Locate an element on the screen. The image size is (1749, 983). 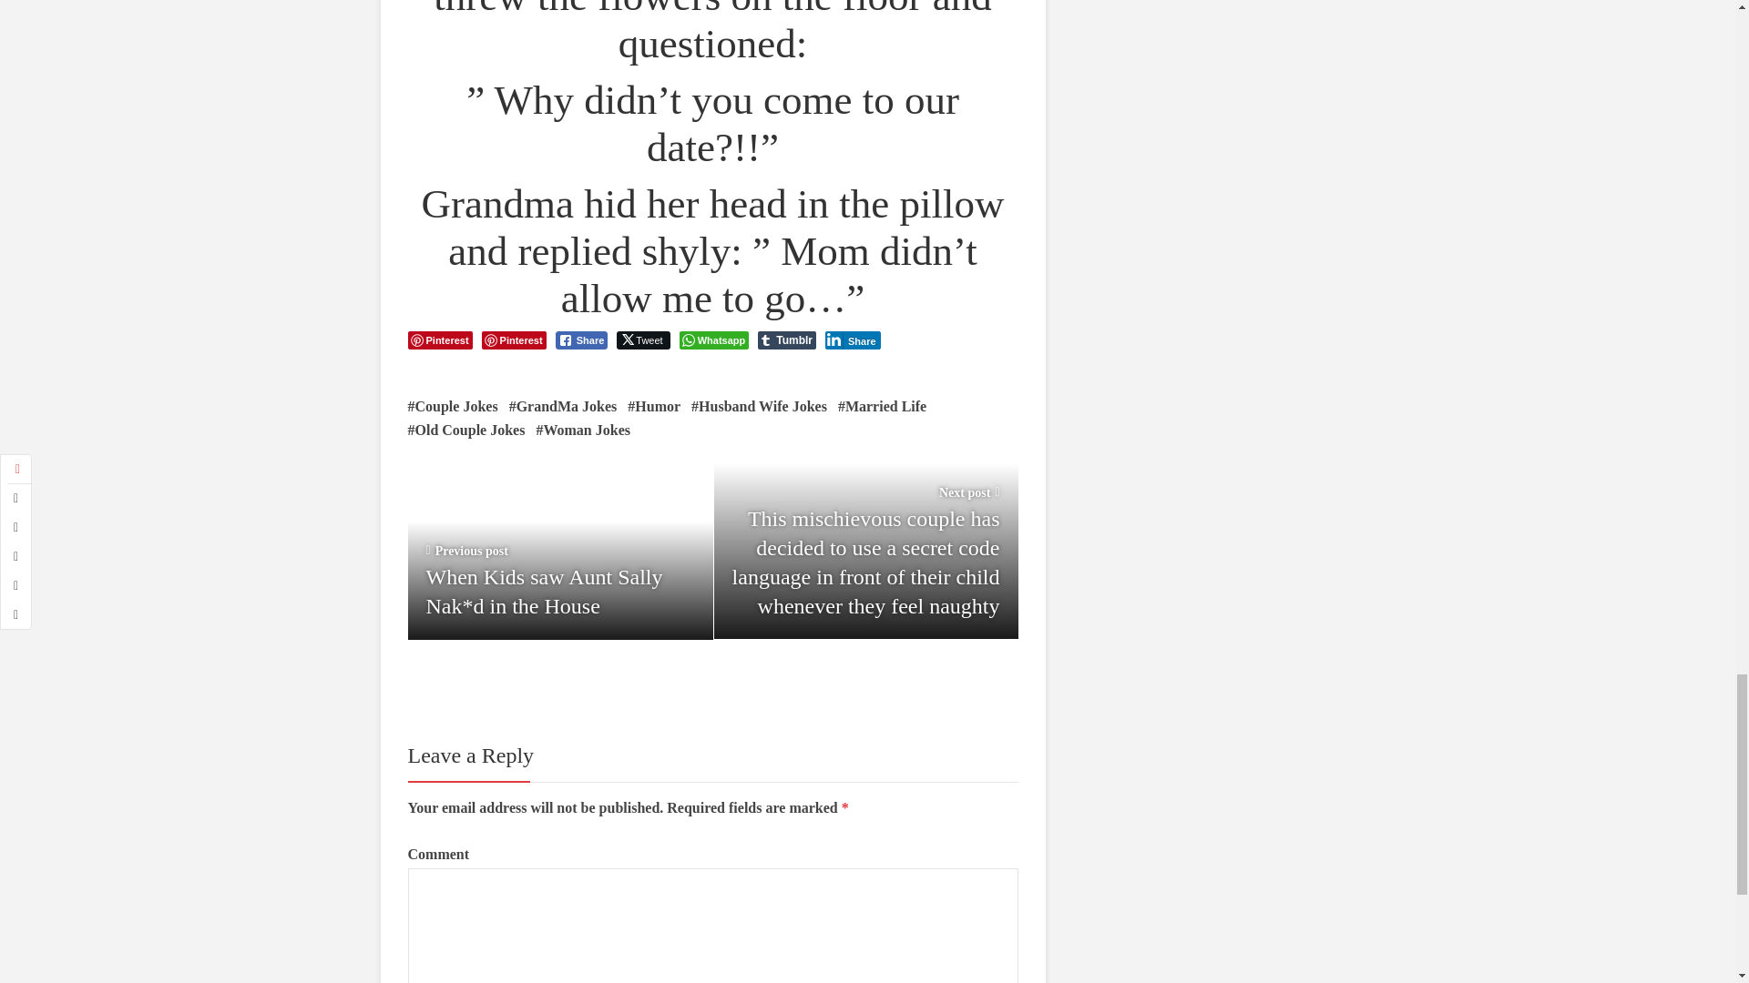
Married Life is located at coordinates (882, 407).